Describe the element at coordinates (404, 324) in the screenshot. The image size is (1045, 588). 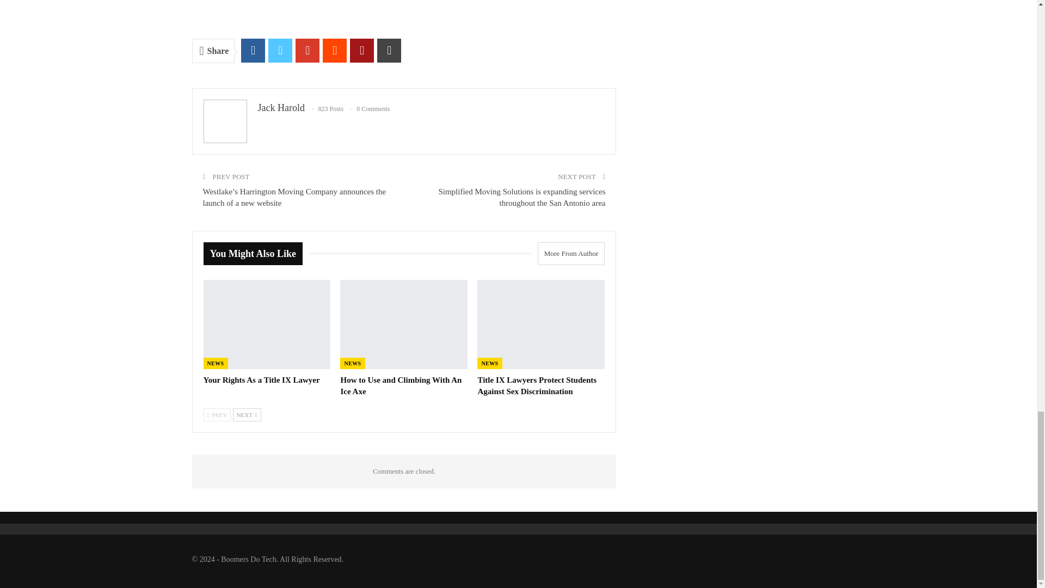
I see `How to Use and Climbing With An Ice Axe` at that location.